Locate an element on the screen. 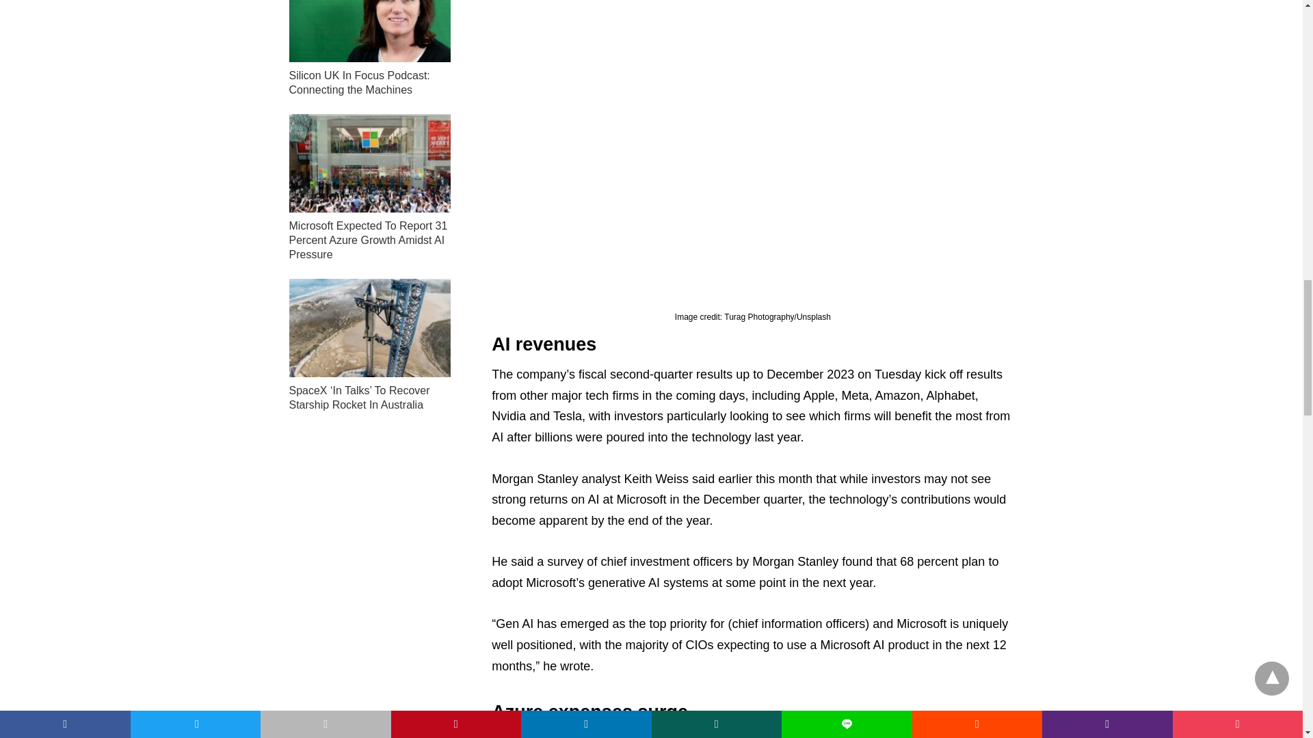  Silicon UK In Focus Podcast: Connecting the Machines is located at coordinates (369, 31).